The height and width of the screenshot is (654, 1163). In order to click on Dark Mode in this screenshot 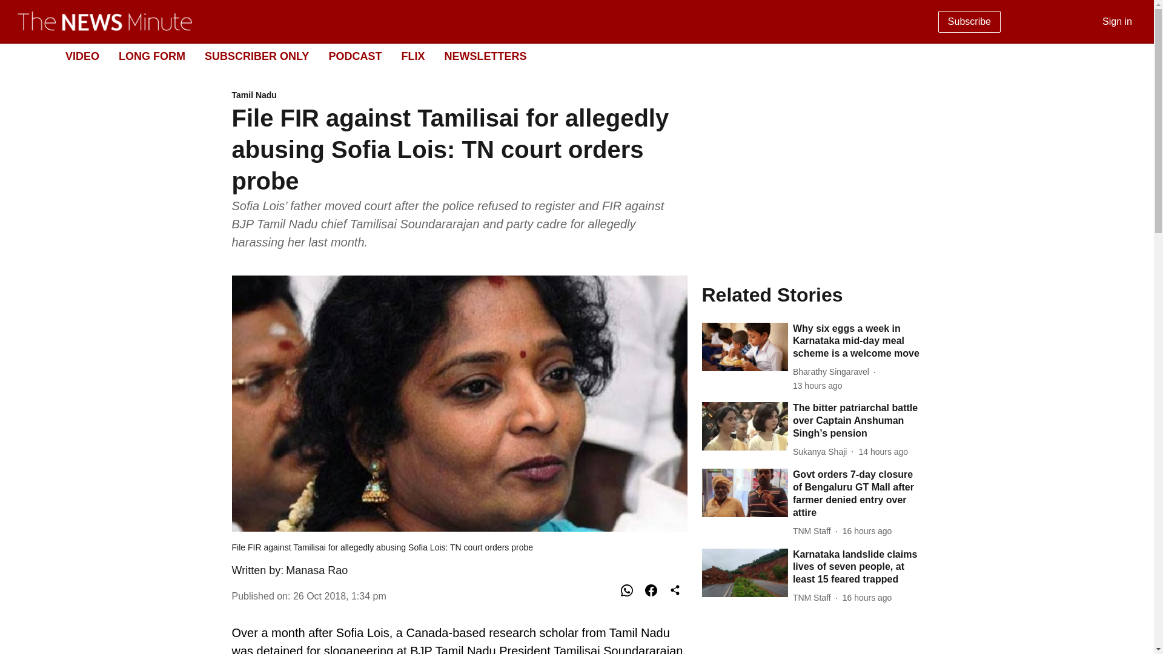, I will do `click(833, 372)`.